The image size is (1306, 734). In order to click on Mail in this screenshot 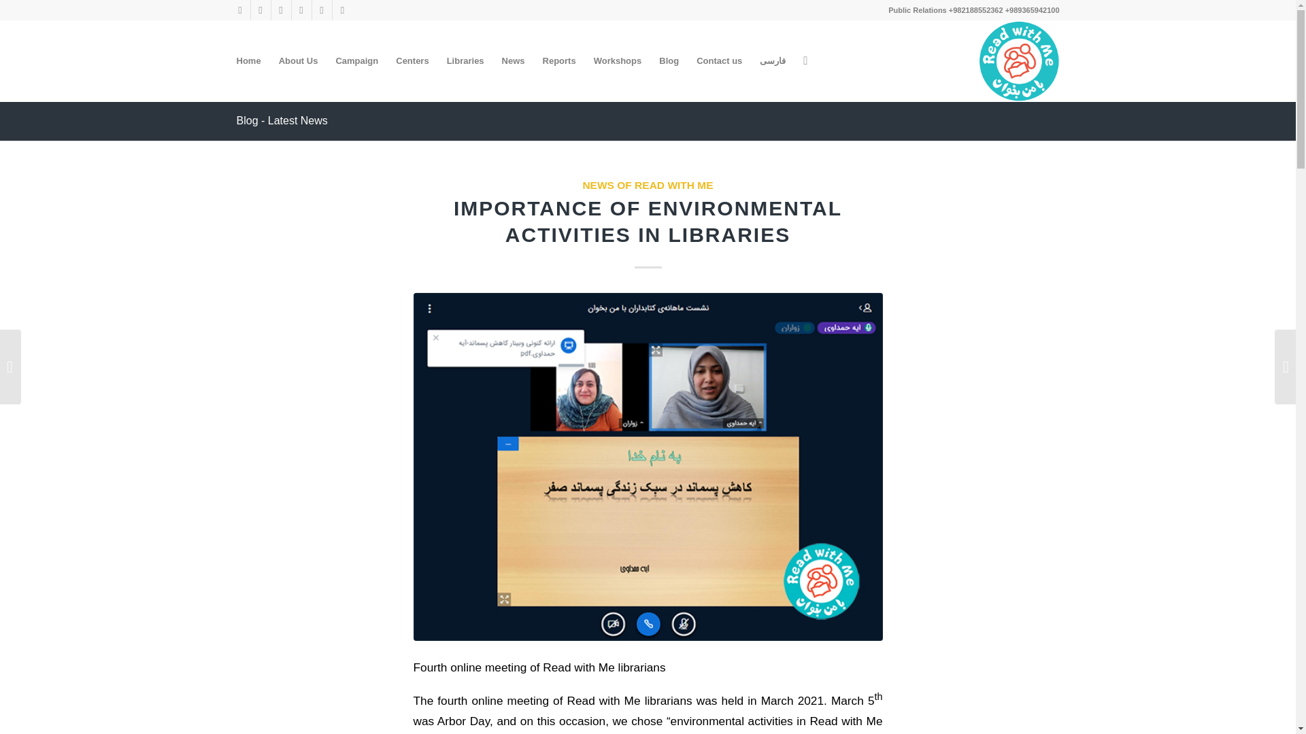, I will do `click(341, 10)`.